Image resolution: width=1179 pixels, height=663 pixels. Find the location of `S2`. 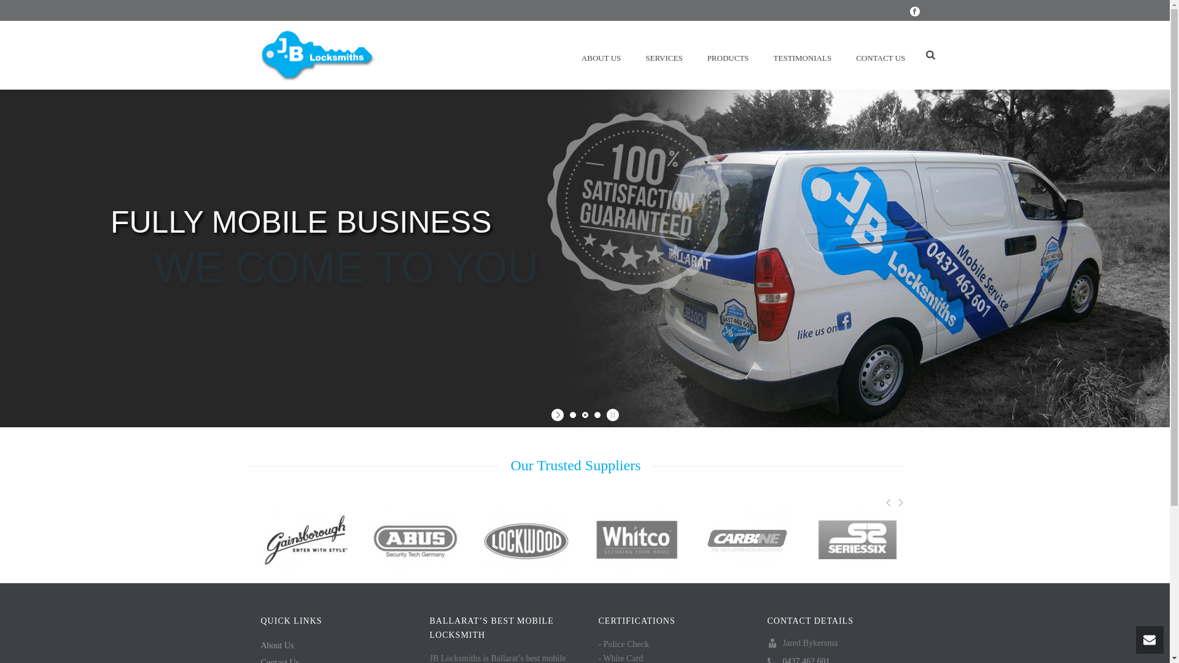

S2 is located at coordinates (858, 540).